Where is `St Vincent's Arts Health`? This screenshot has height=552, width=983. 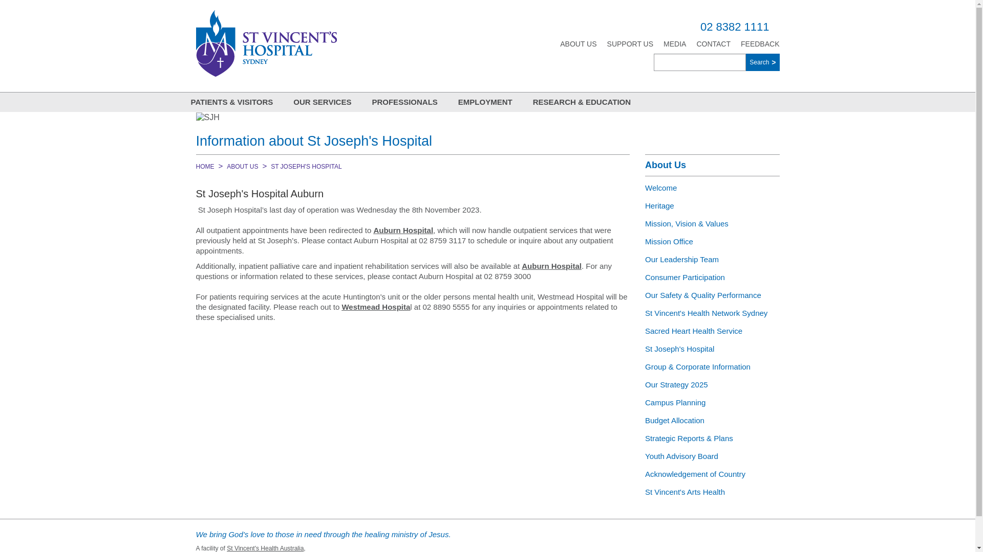 St Vincent's Arts Health is located at coordinates (713, 492).